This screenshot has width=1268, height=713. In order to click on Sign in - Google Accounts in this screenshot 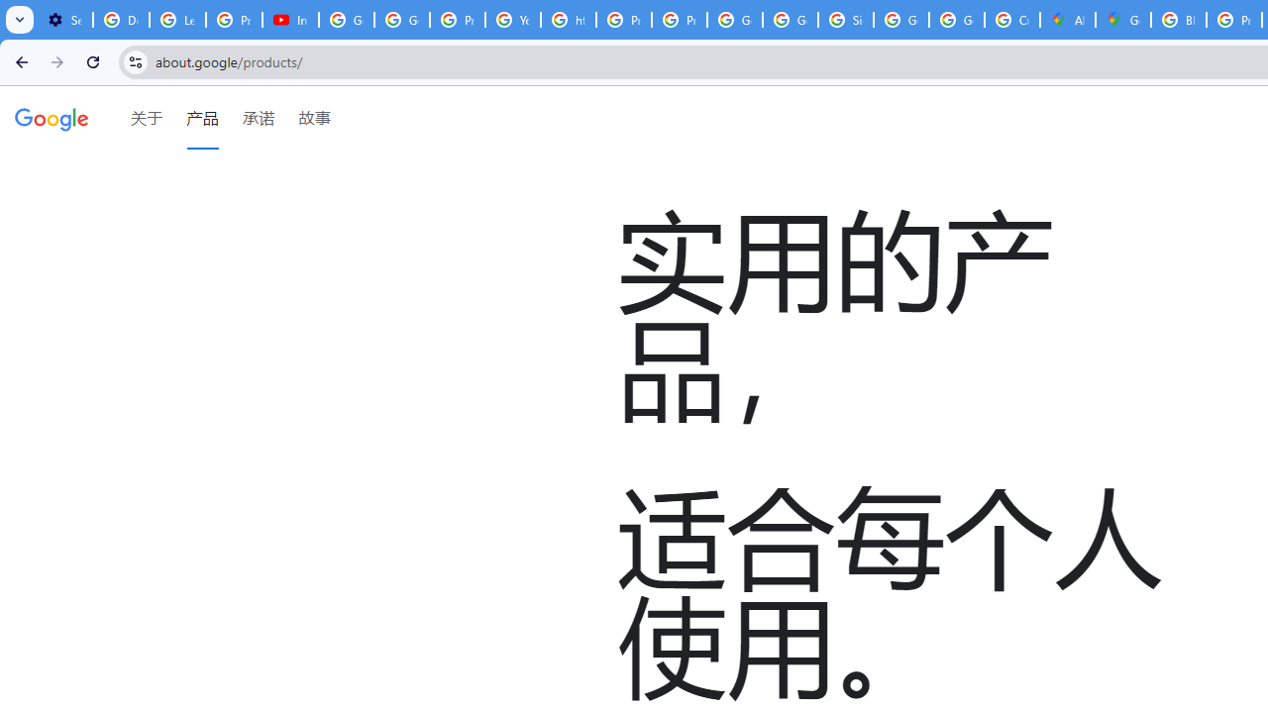, I will do `click(845, 20)`.